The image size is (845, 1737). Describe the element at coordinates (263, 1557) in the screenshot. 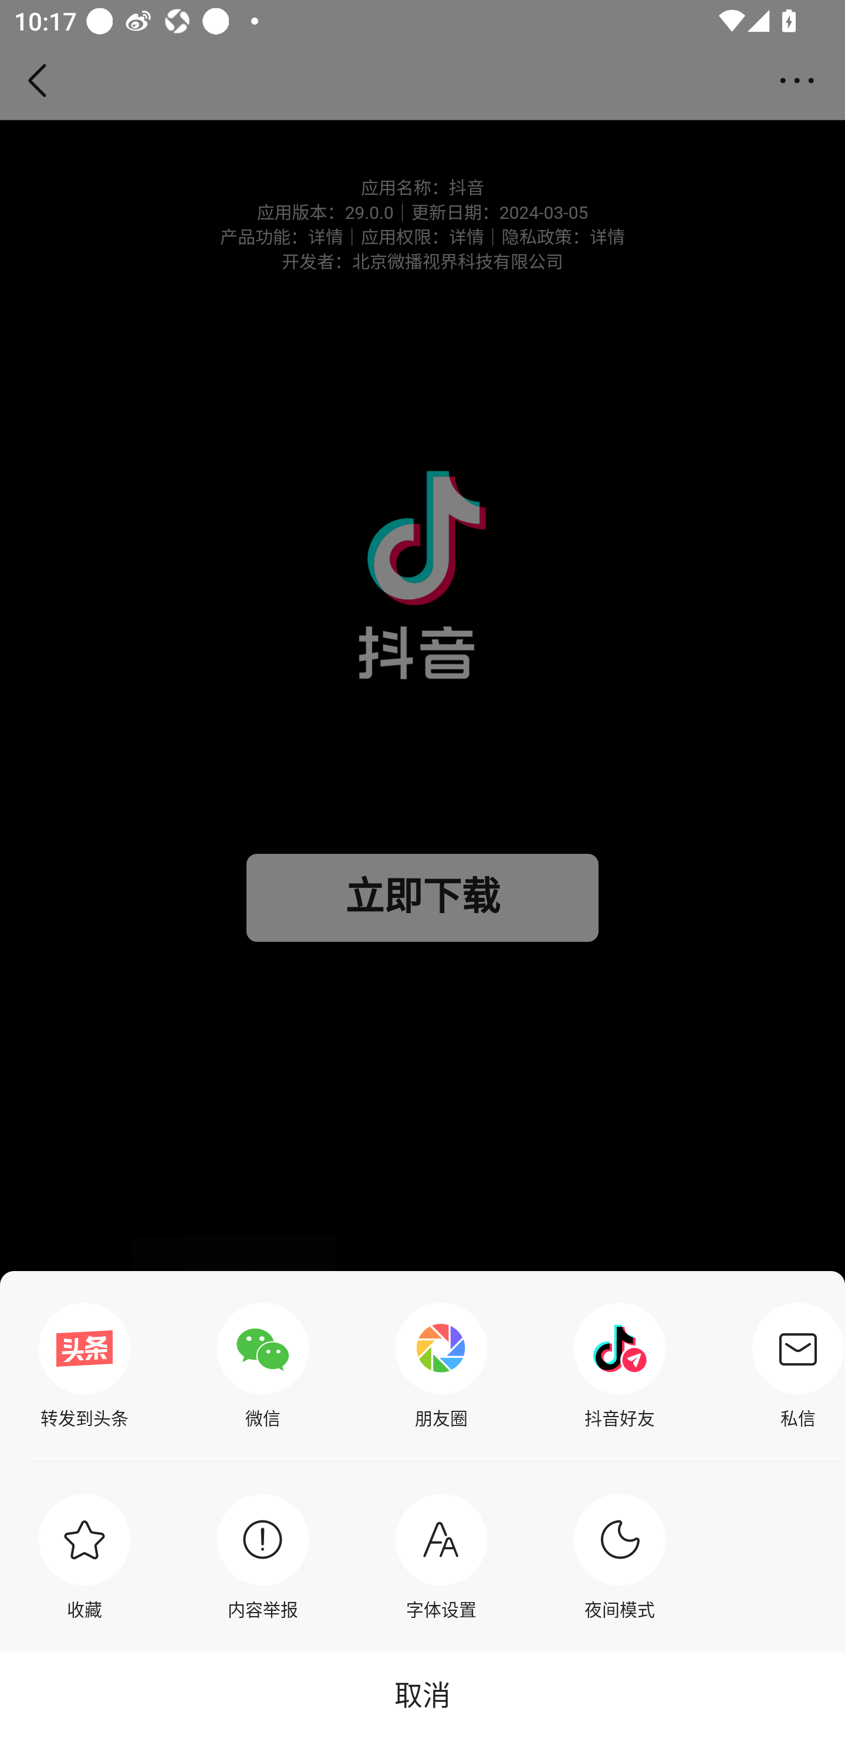

I see `内容举报` at that location.